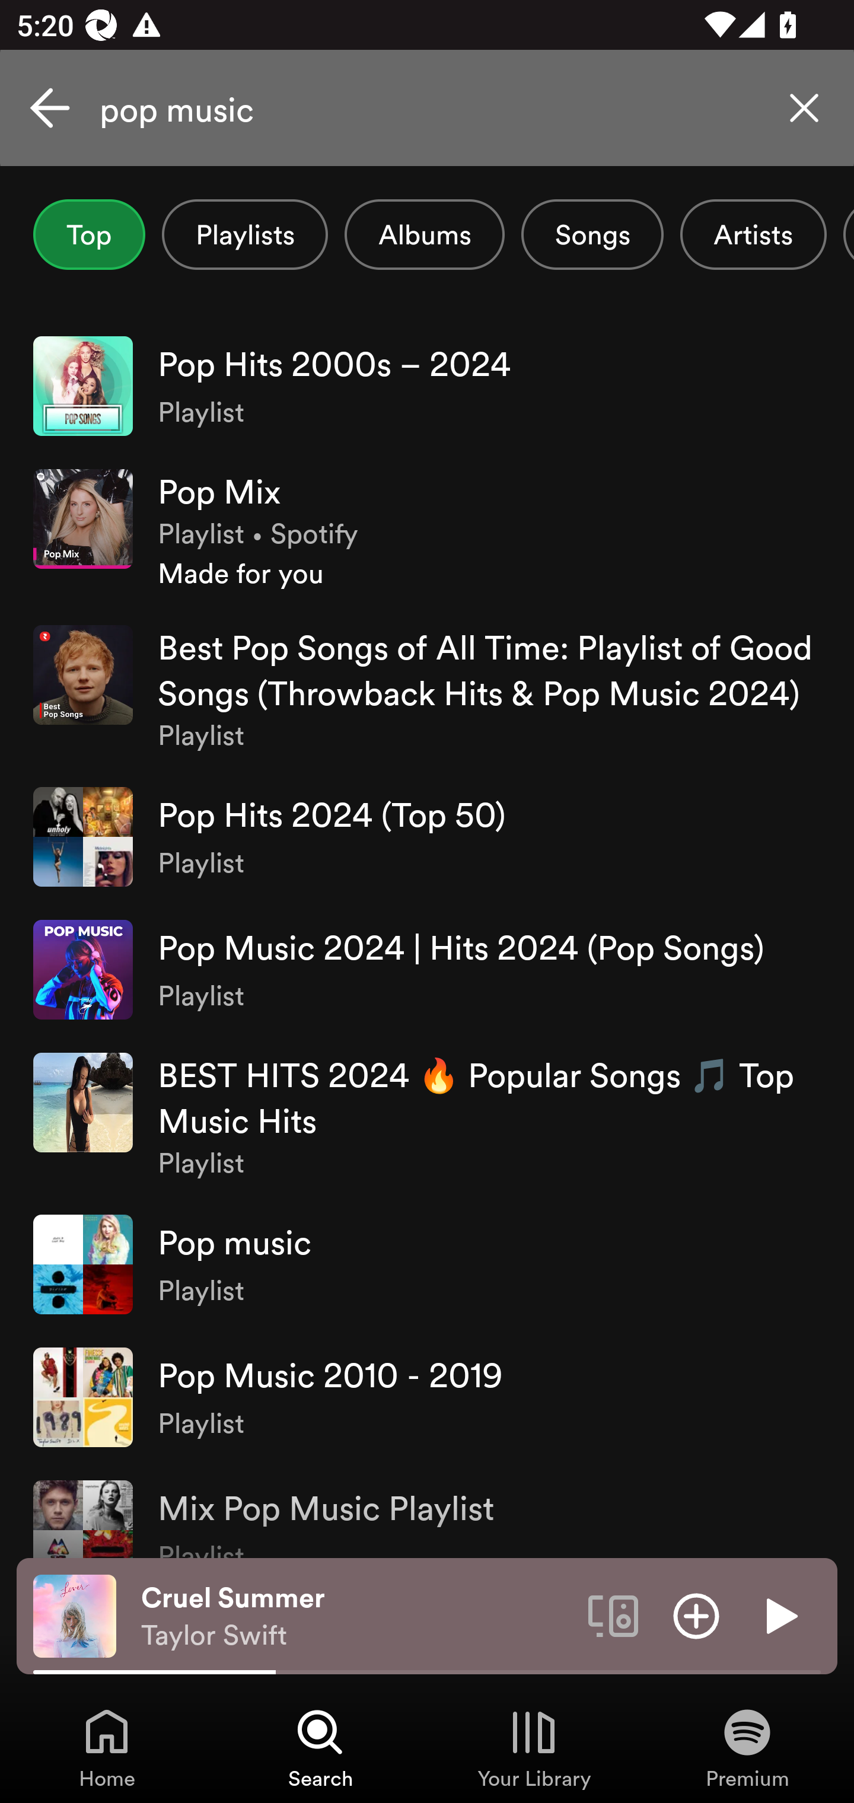 The height and width of the screenshot is (1803, 854). I want to click on Pop Music 2010 - 2019 Playlist, so click(427, 1397).